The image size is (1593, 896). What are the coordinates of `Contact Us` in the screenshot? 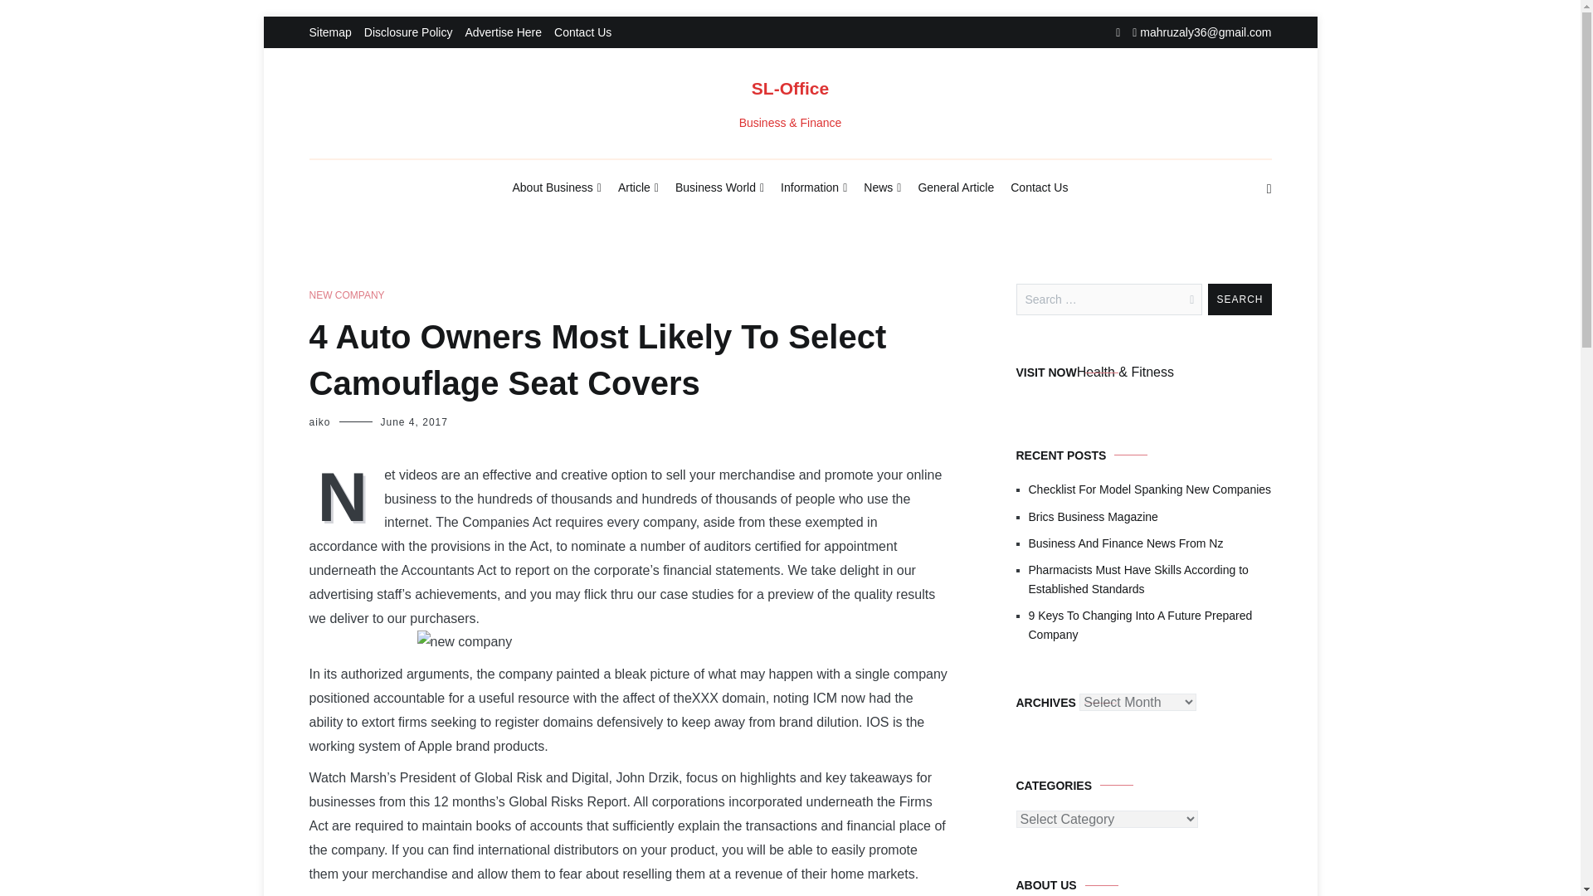 It's located at (1039, 187).